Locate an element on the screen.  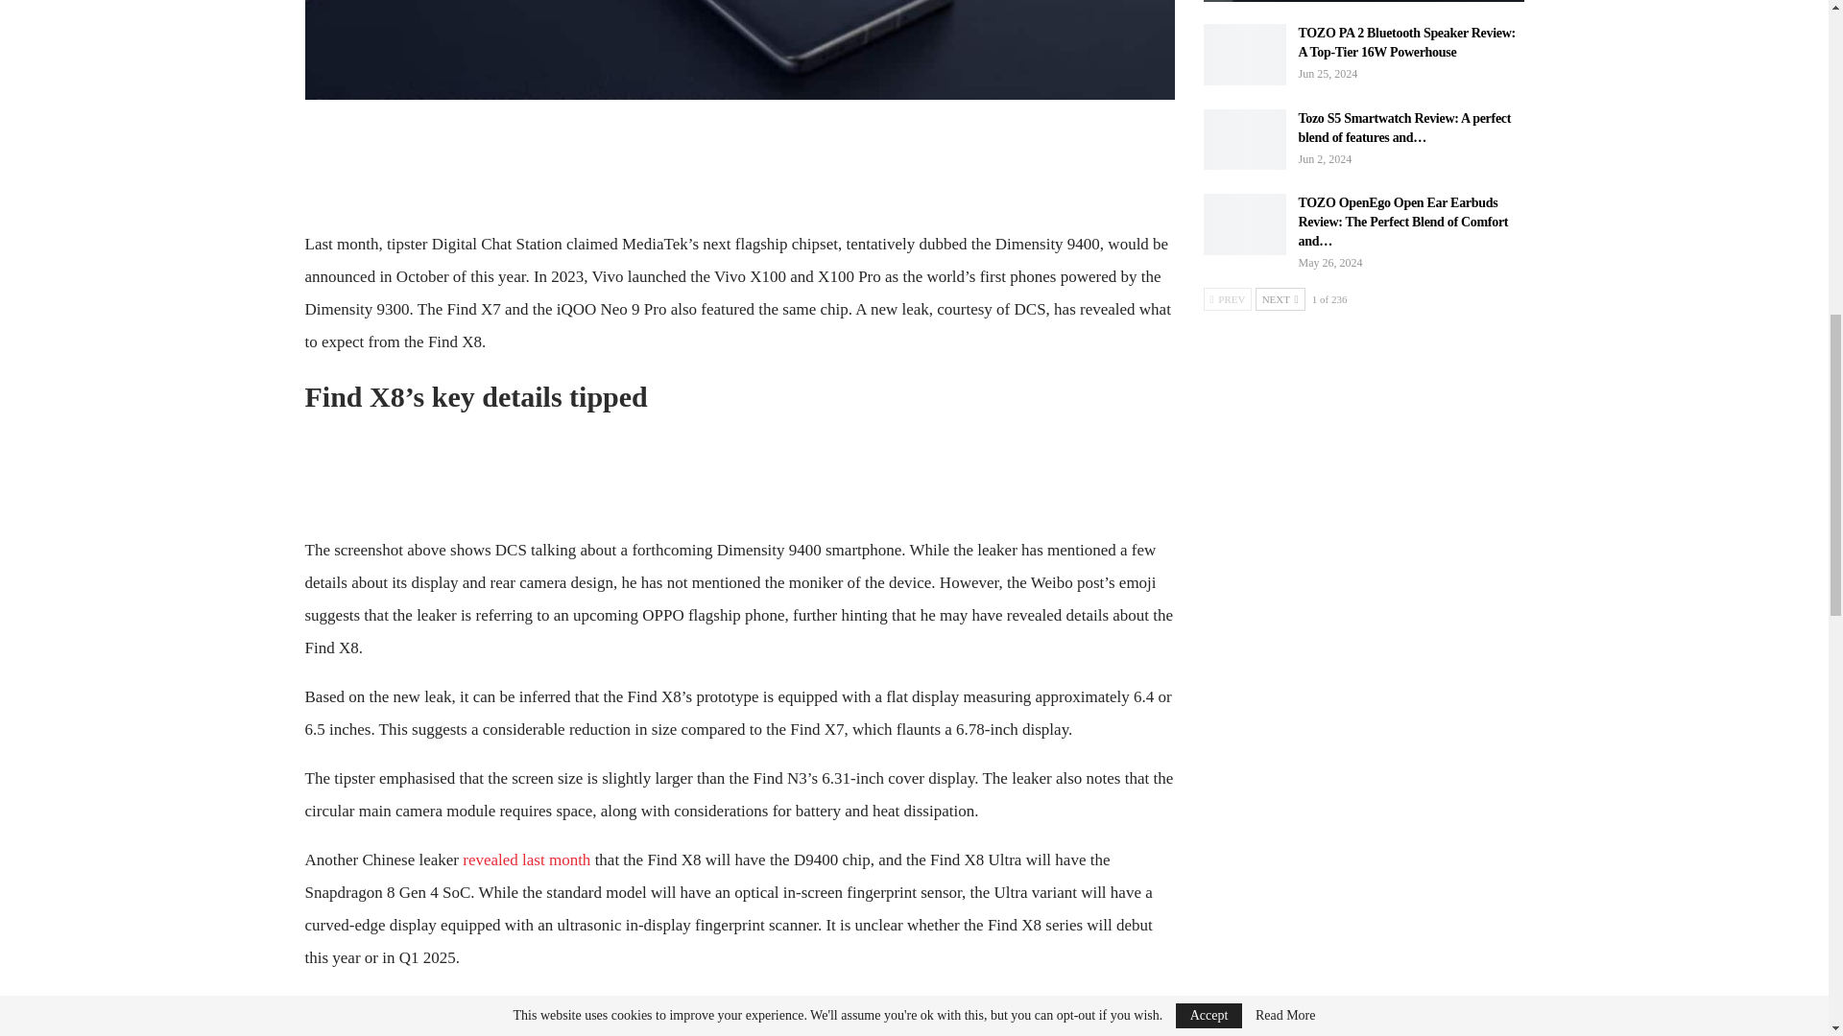
Advertisement is located at coordinates (739, 161).